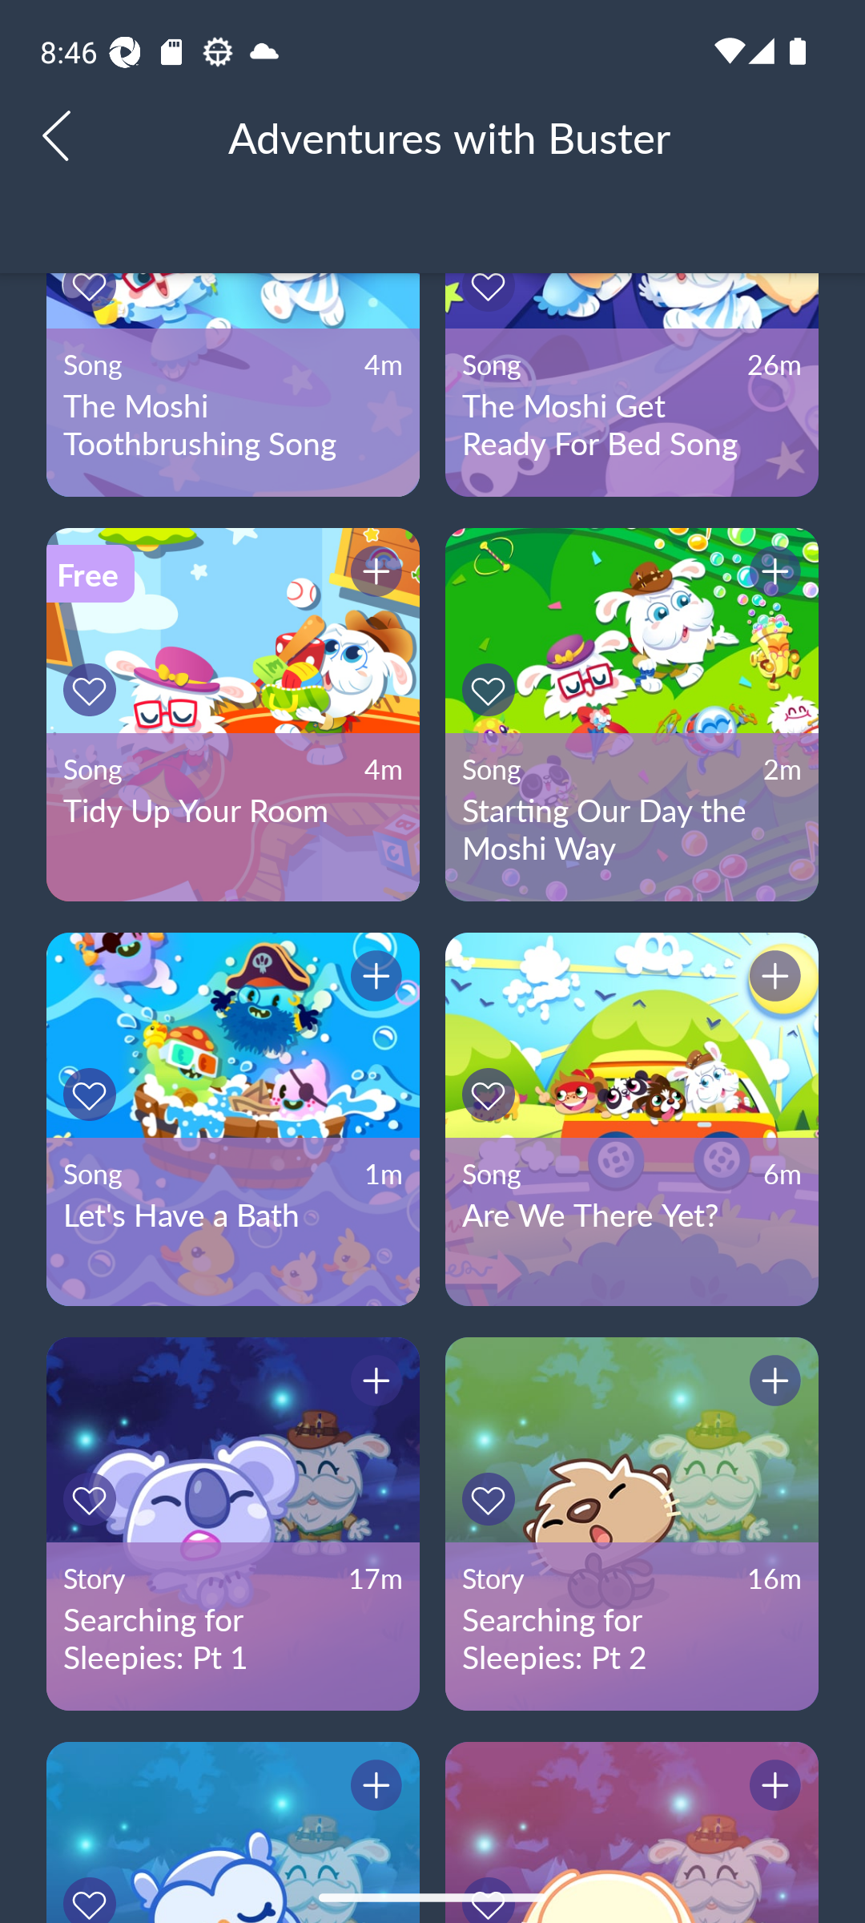  Describe the element at coordinates (771, 575) in the screenshot. I see `Button` at that location.